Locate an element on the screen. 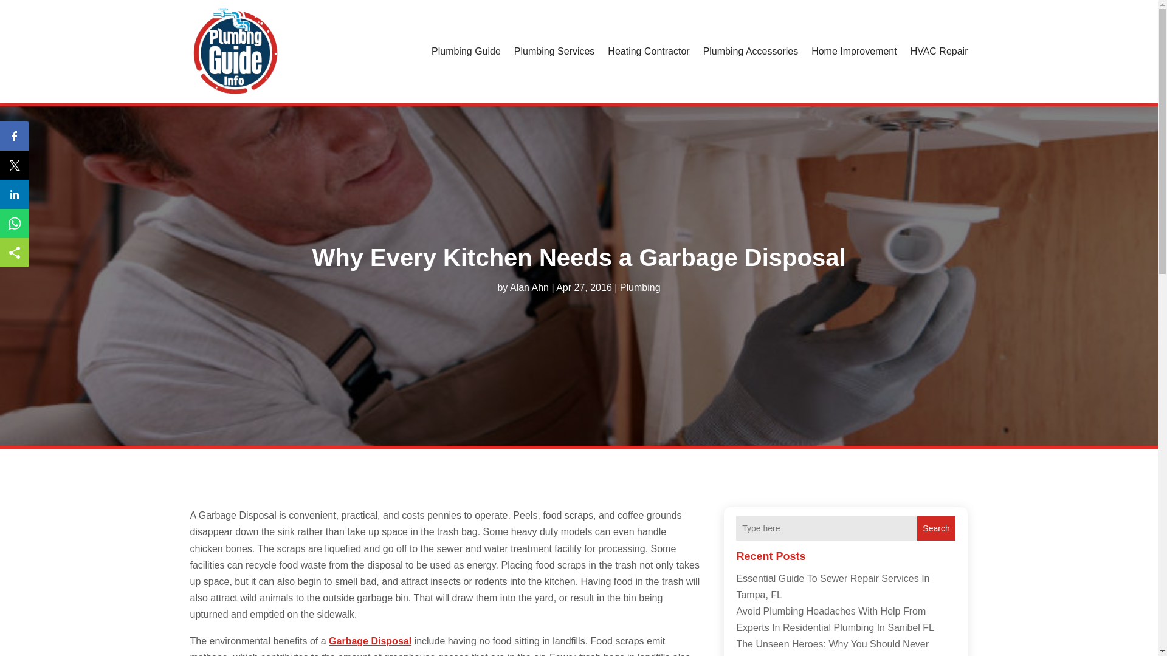 The image size is (1167, 656). Essential Guide To Sewer Repair Services In Tampa, FL is located at coordinates (833, 587).